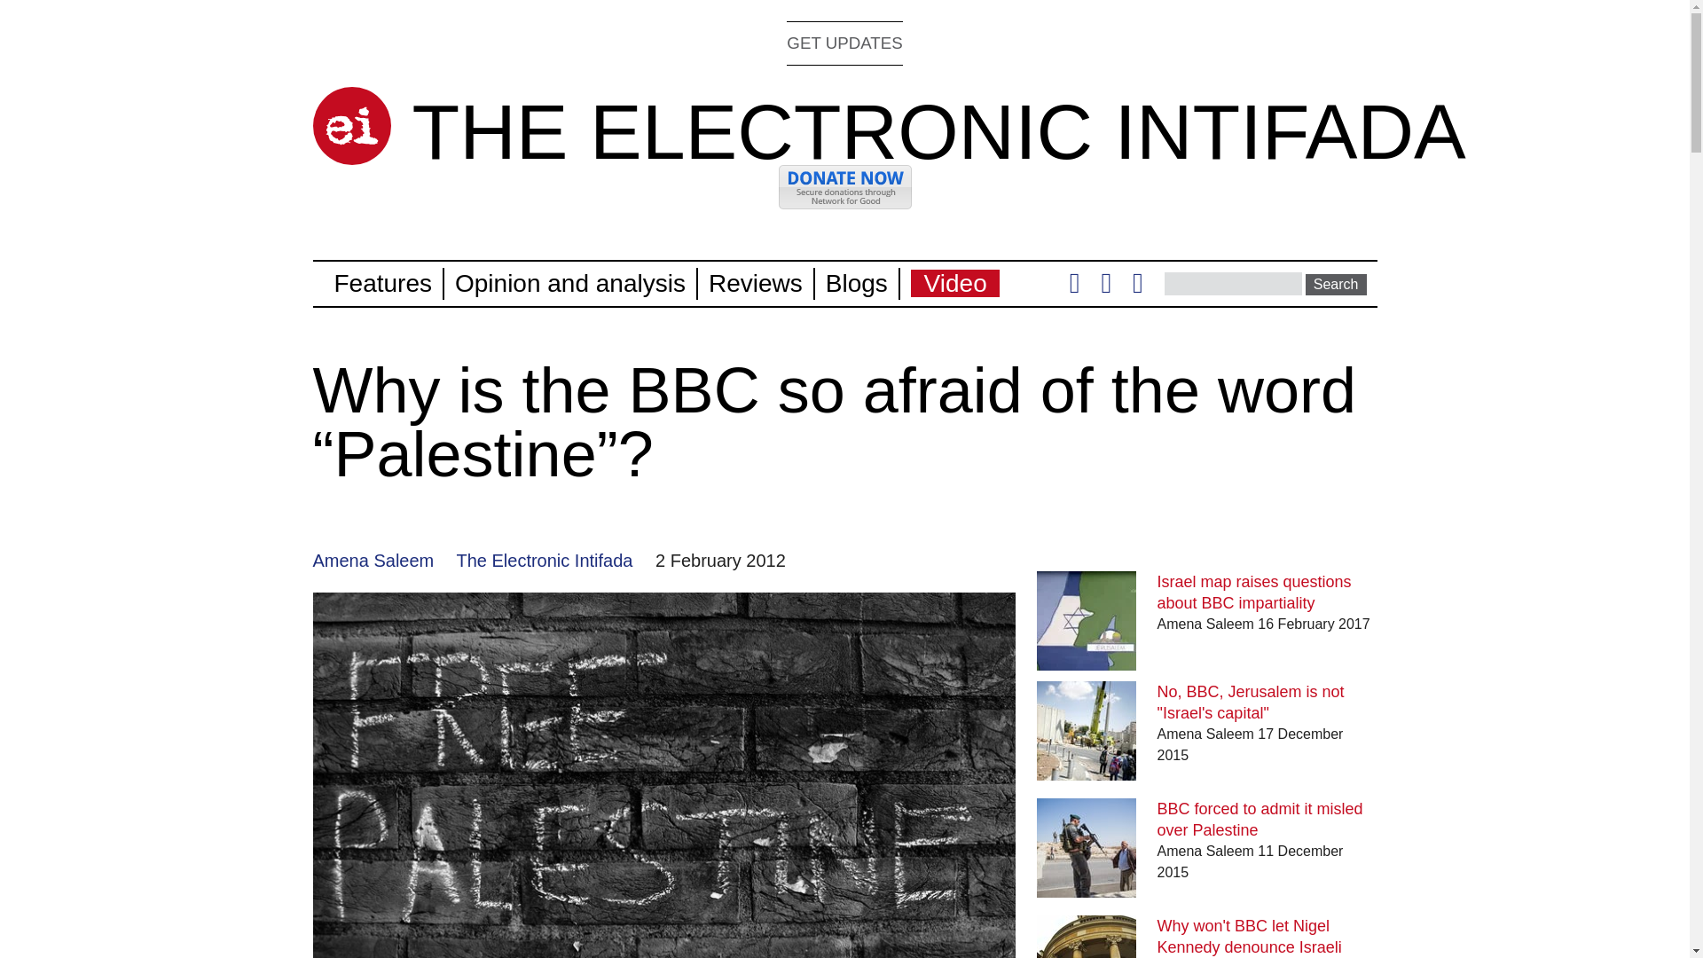  Describe the element at coordinates (938, 131) in the screenshot. I see `THE ELECTRONIC INTIFADA` at that location.